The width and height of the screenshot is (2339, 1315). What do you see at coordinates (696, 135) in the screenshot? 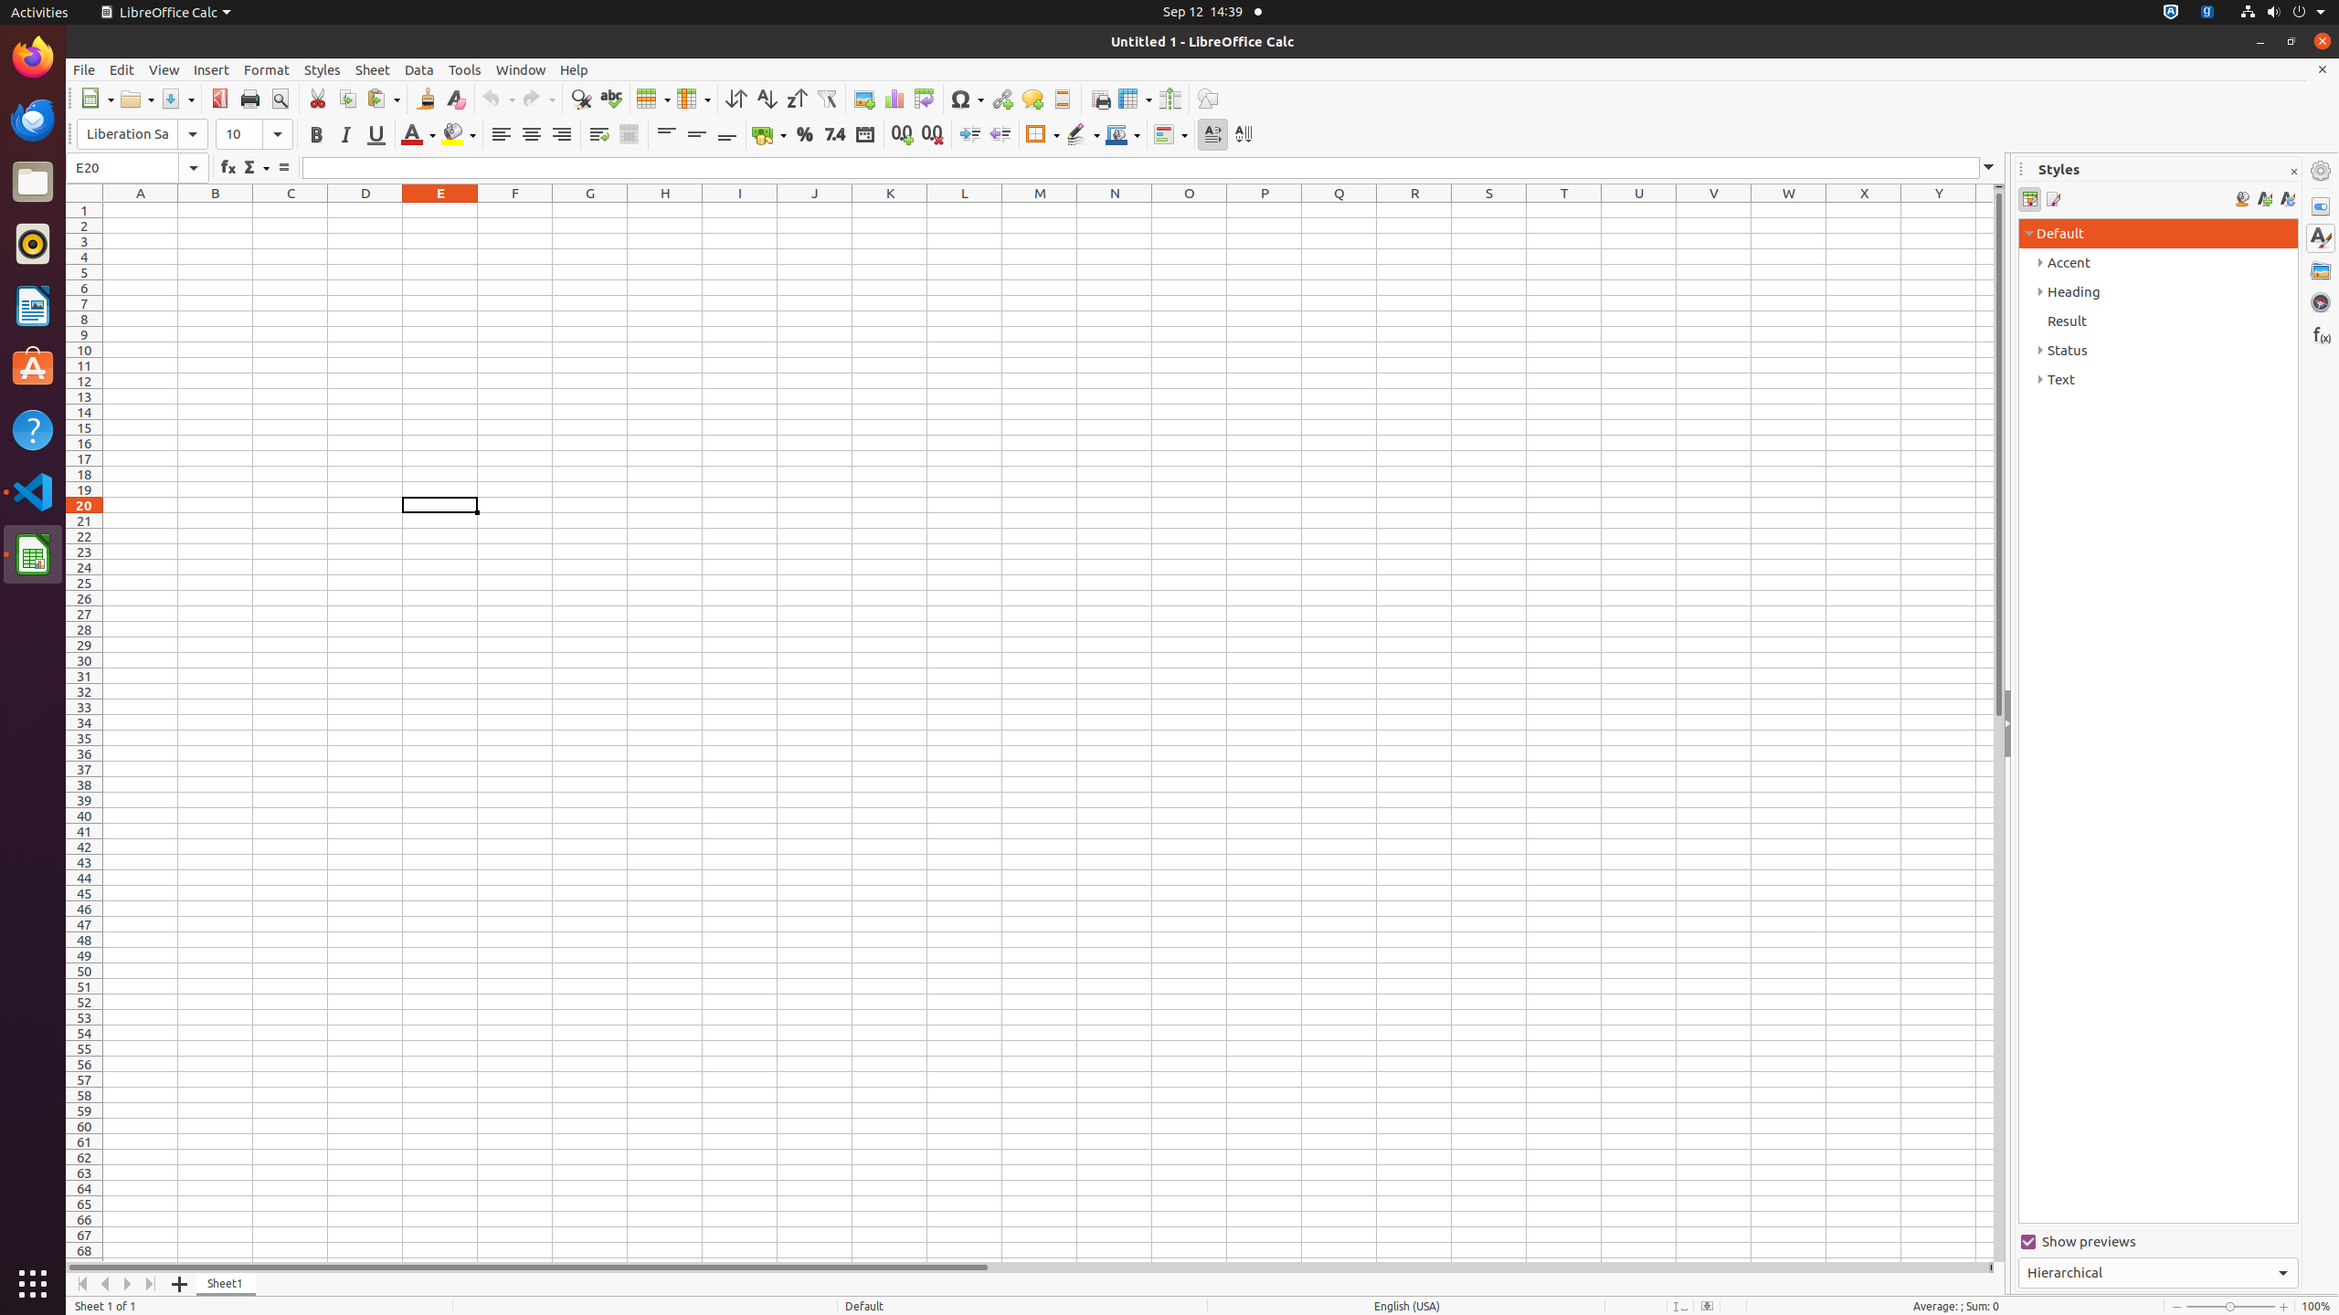
I see `Center Vertically` at bounding box center [696, 135].